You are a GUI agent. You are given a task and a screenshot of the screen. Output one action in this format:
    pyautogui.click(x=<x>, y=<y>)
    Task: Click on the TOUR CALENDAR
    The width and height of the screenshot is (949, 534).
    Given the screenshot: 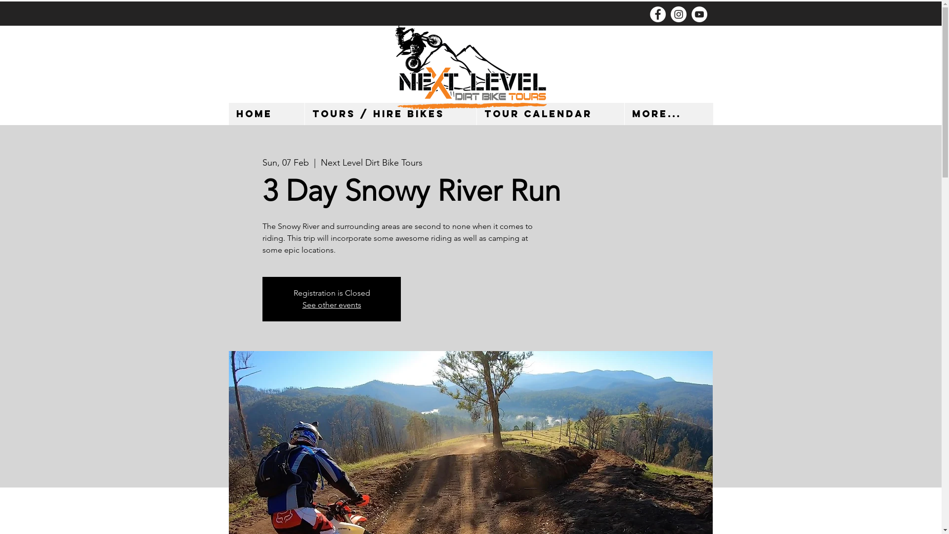 What is the action you would take?
    pyautogui.click(x=551, y=114)
    